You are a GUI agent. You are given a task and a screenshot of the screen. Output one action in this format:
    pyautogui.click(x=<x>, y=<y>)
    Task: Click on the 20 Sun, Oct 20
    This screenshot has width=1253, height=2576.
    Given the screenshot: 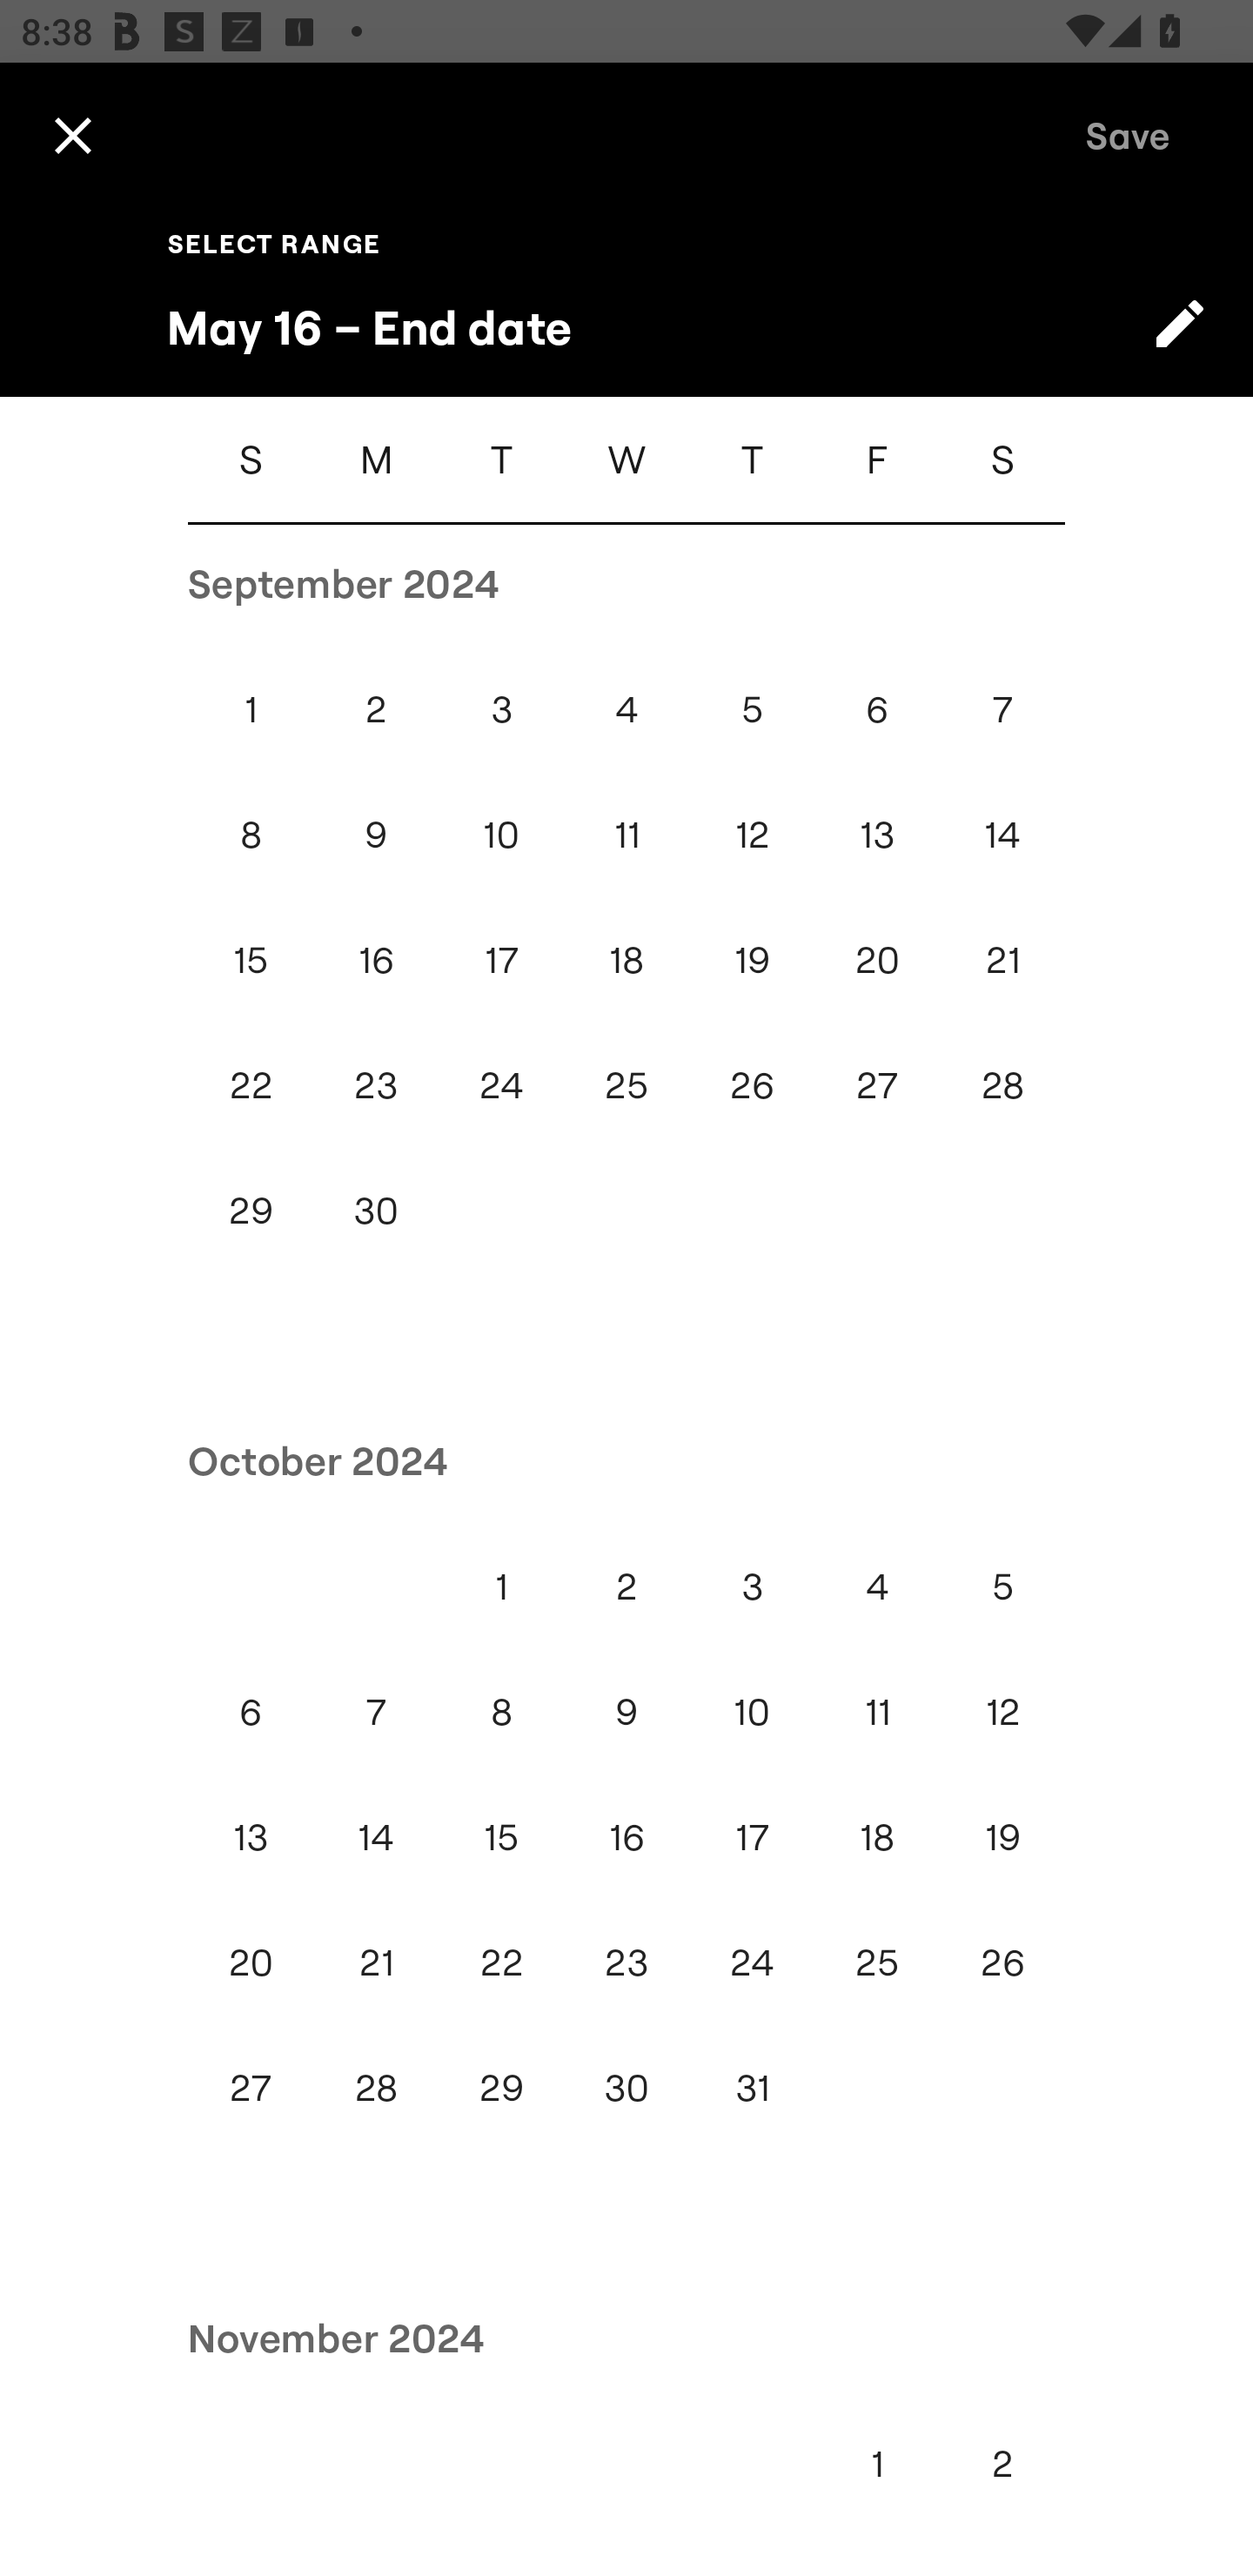 What is the action you would take?
    pyautogui.click(x=251, y=1962)
    